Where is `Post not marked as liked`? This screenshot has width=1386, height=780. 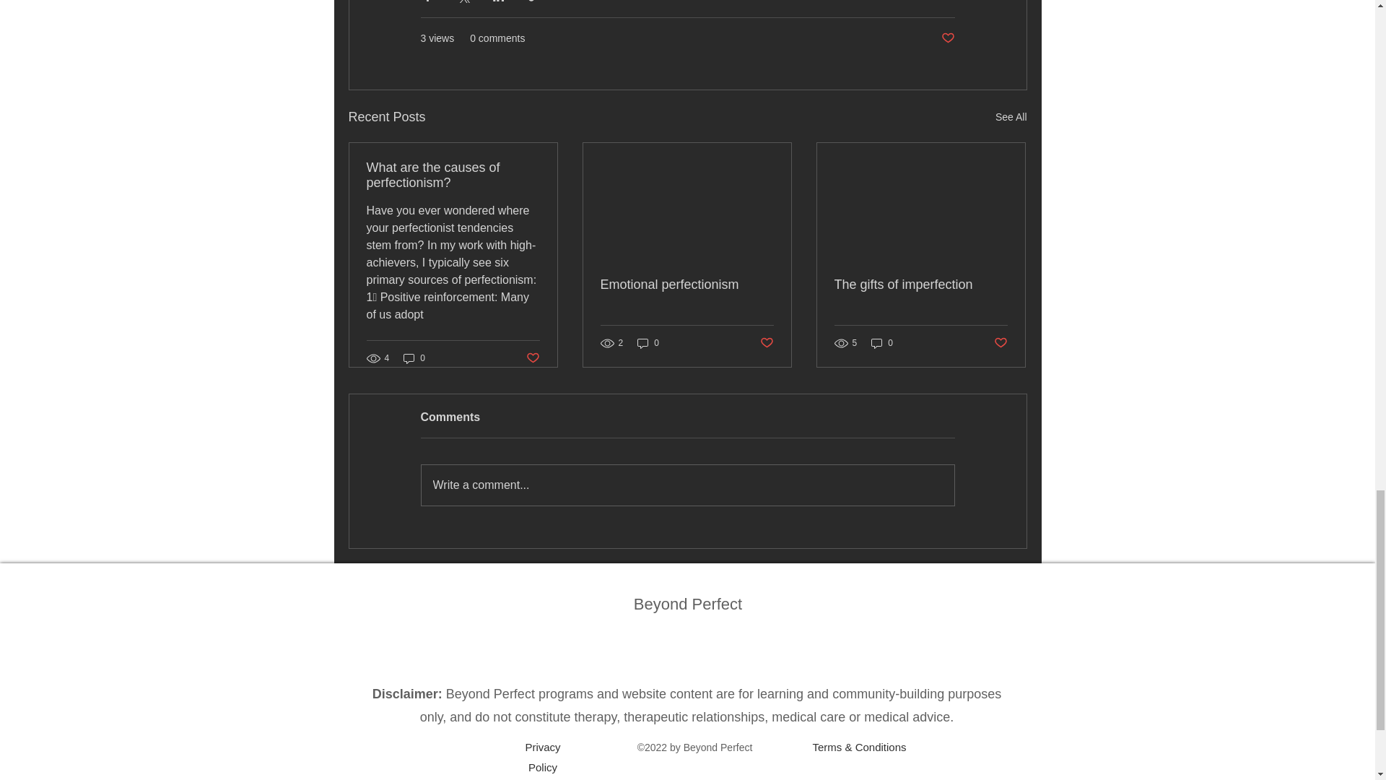
Post not marked as liked is located at coordinates (1001, 342).